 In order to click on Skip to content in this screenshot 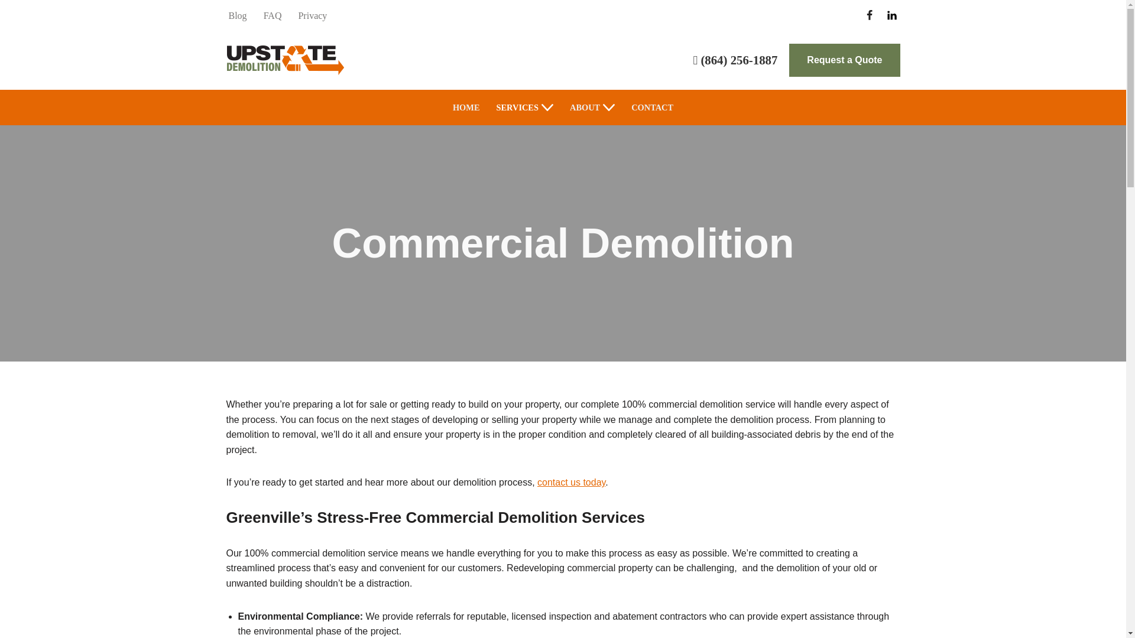, I will do `click(9, 25)`.